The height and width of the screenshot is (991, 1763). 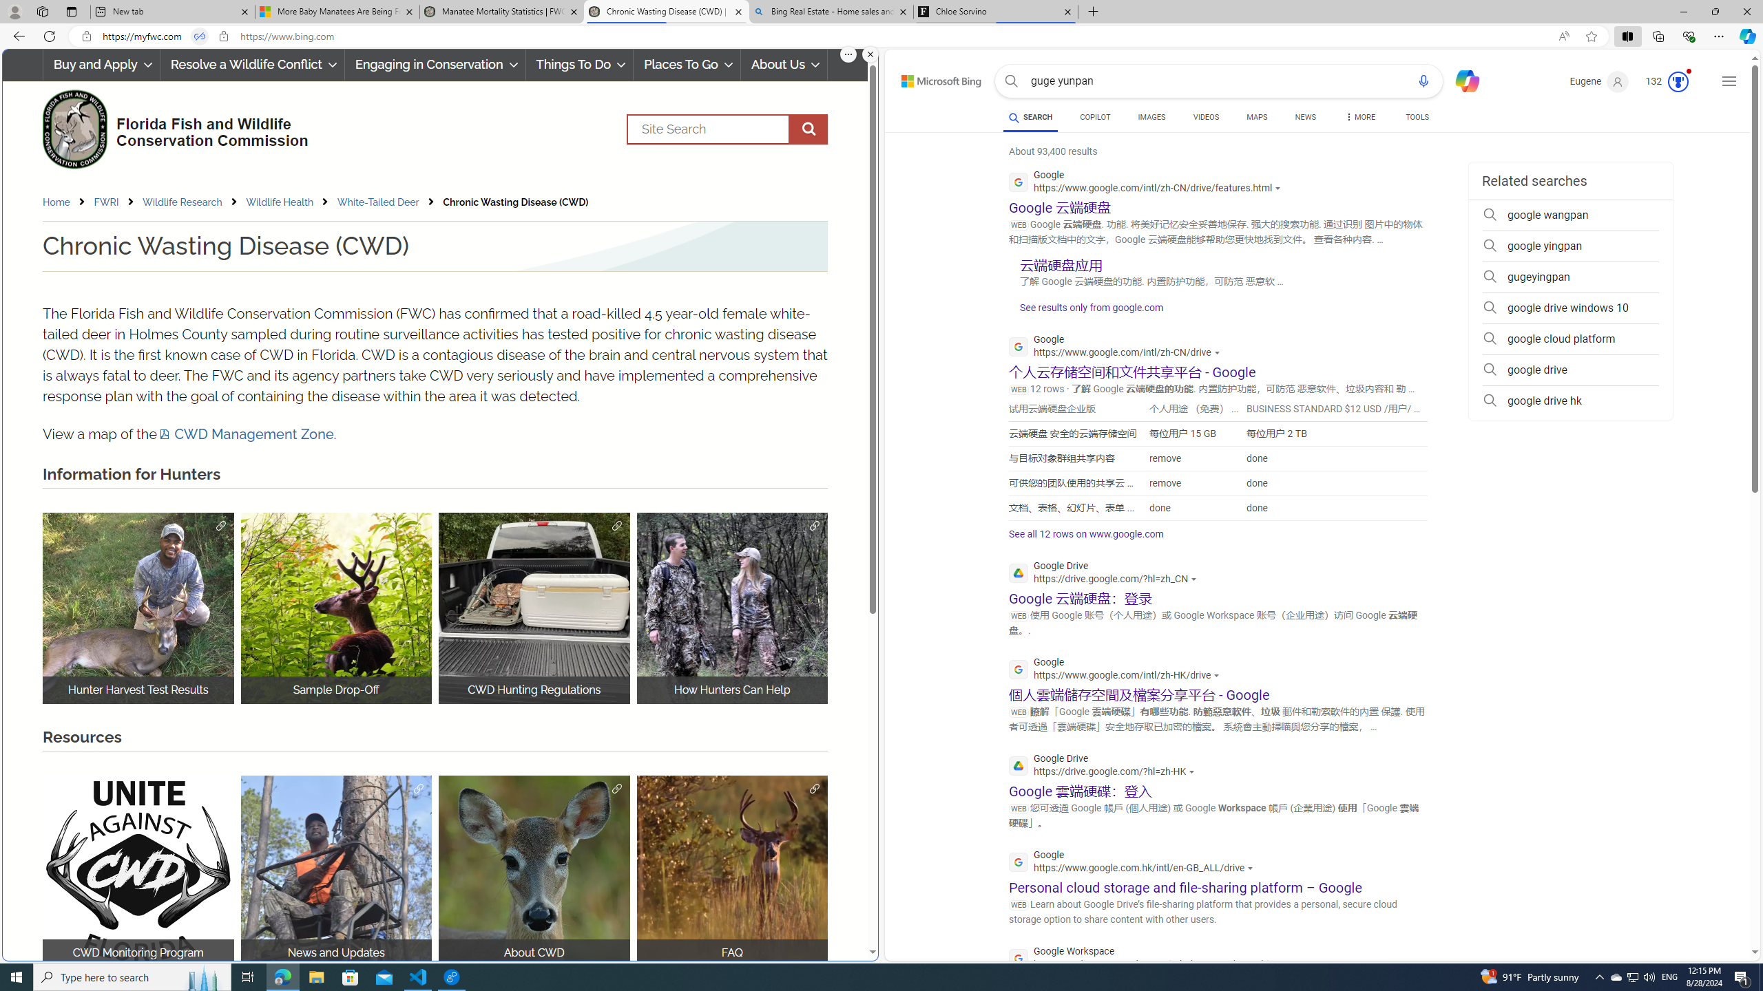 What do you see at coordinates (138, 608) in the screenshot?
I see `Hunter Harvest Test Results Hunter Harvest` at bounding box center [138, 608].